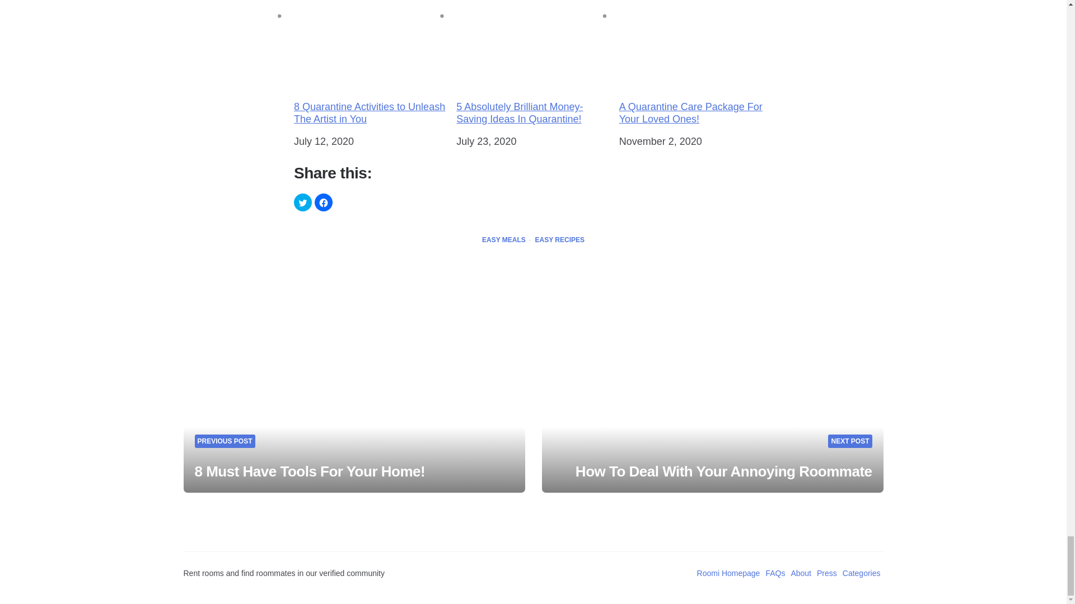  What do you see at coordinates (302, 202) in the screenshot?
I see `Click to share on Twitter` at bounding box center [302, 202].